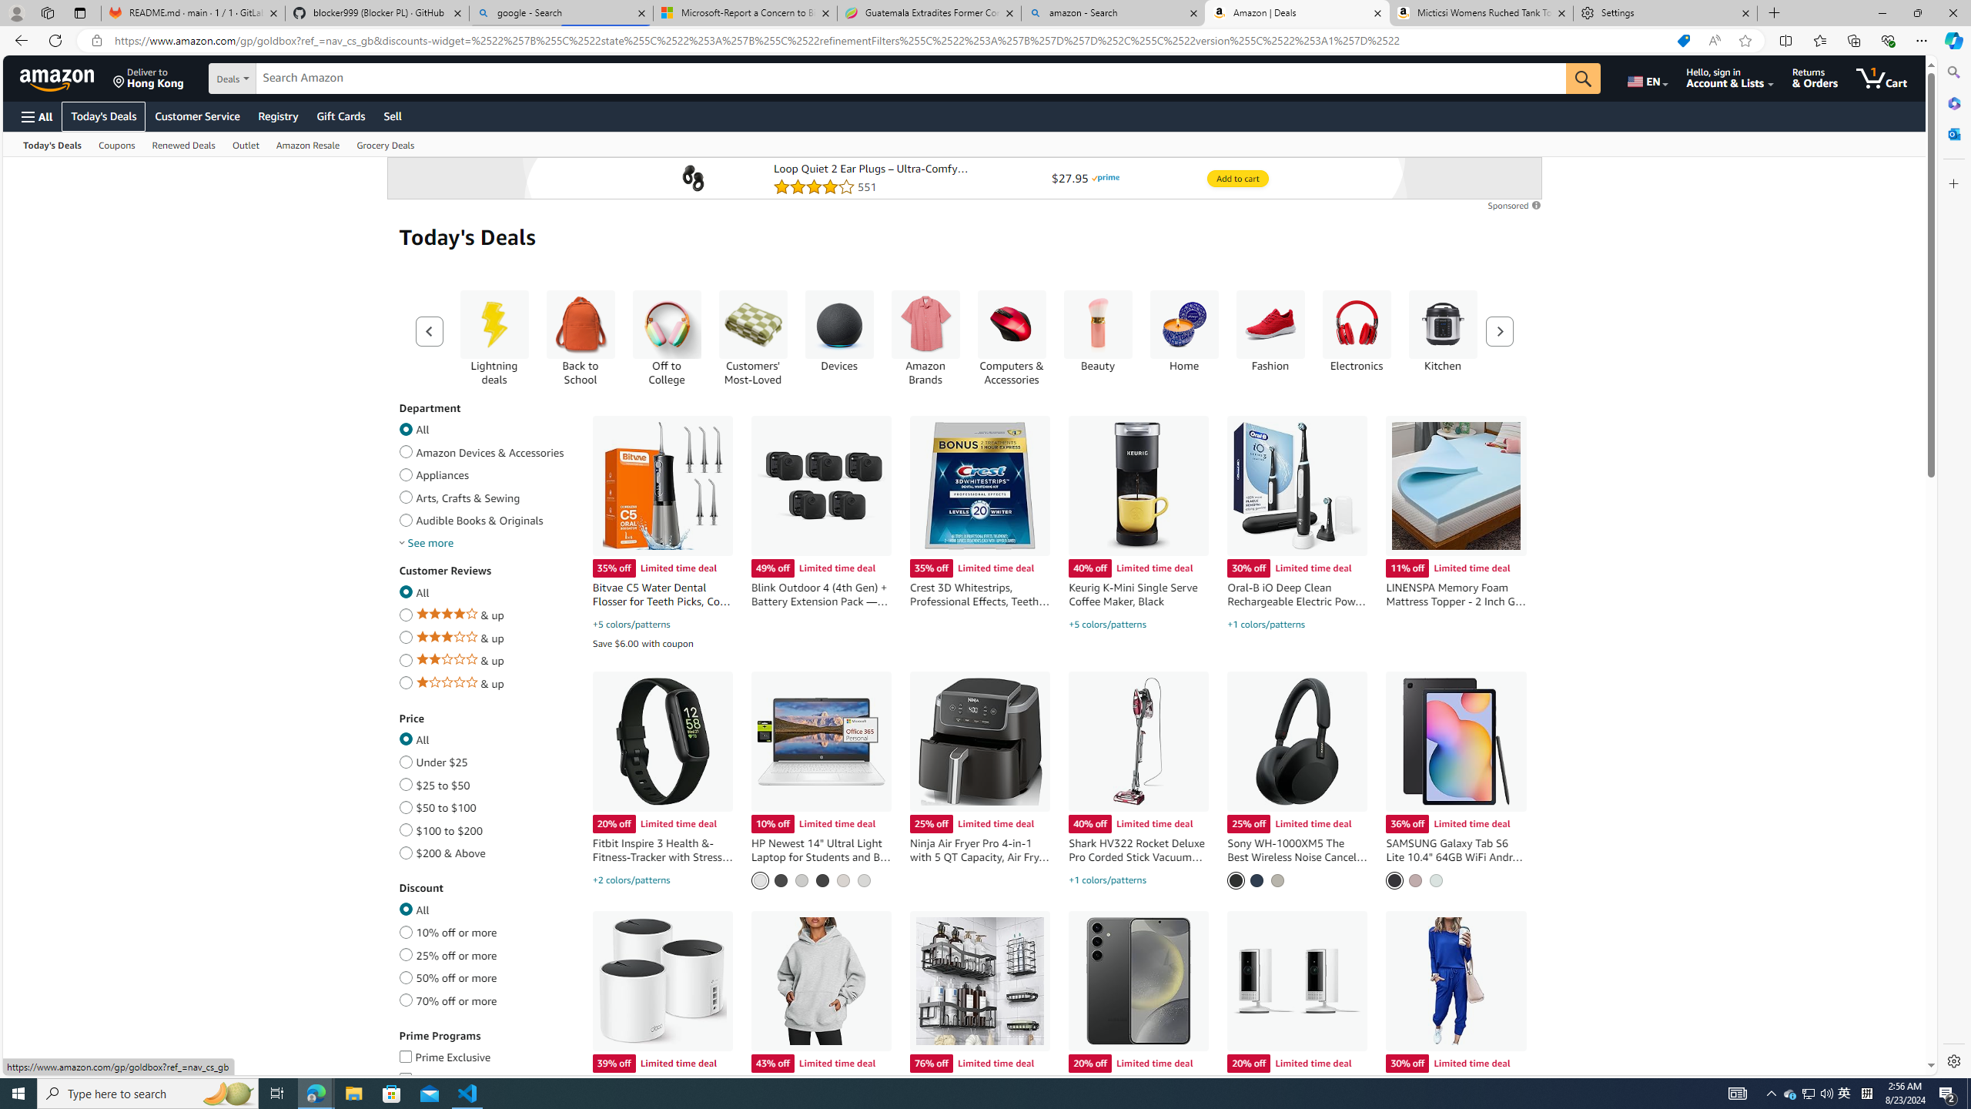 The height and width of the screenshot is (1109, 1971). Describe the element at coordinates (561, 13) in the screenshot. I see `google - Search` at that location.